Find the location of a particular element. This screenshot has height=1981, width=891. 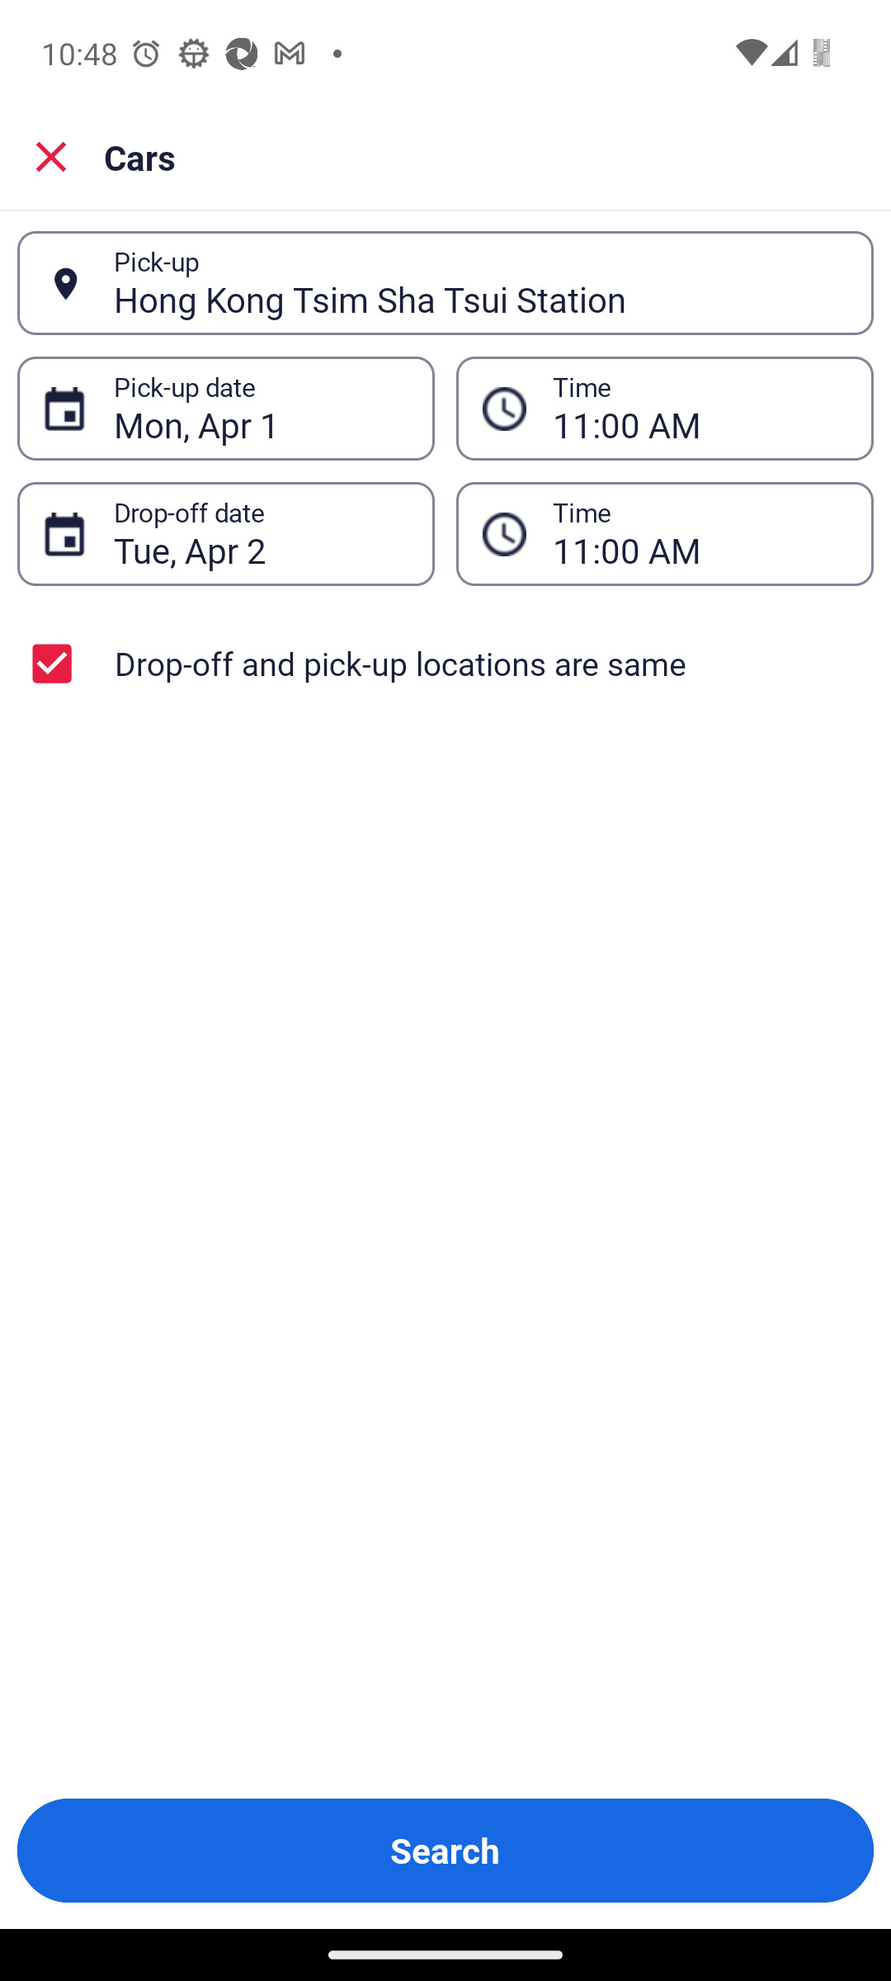

Mon, Apr 1 is located at coordinates (261, 408).